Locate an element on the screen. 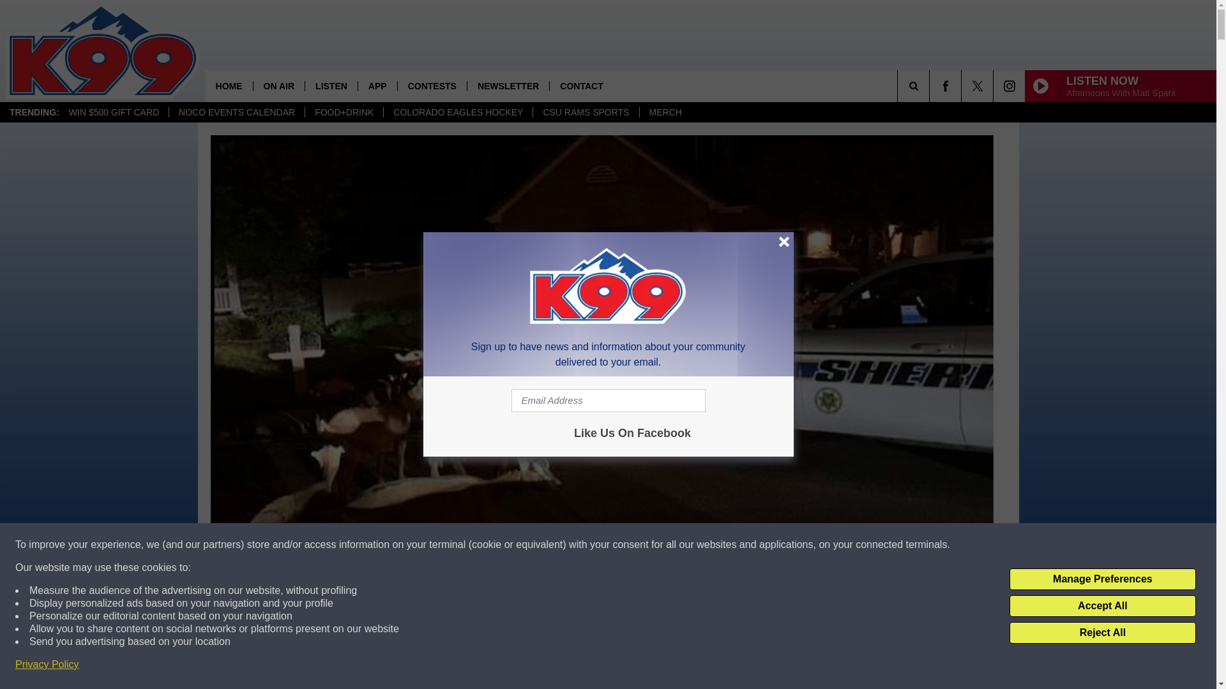  Email Address is located at coordinates (608, 401).